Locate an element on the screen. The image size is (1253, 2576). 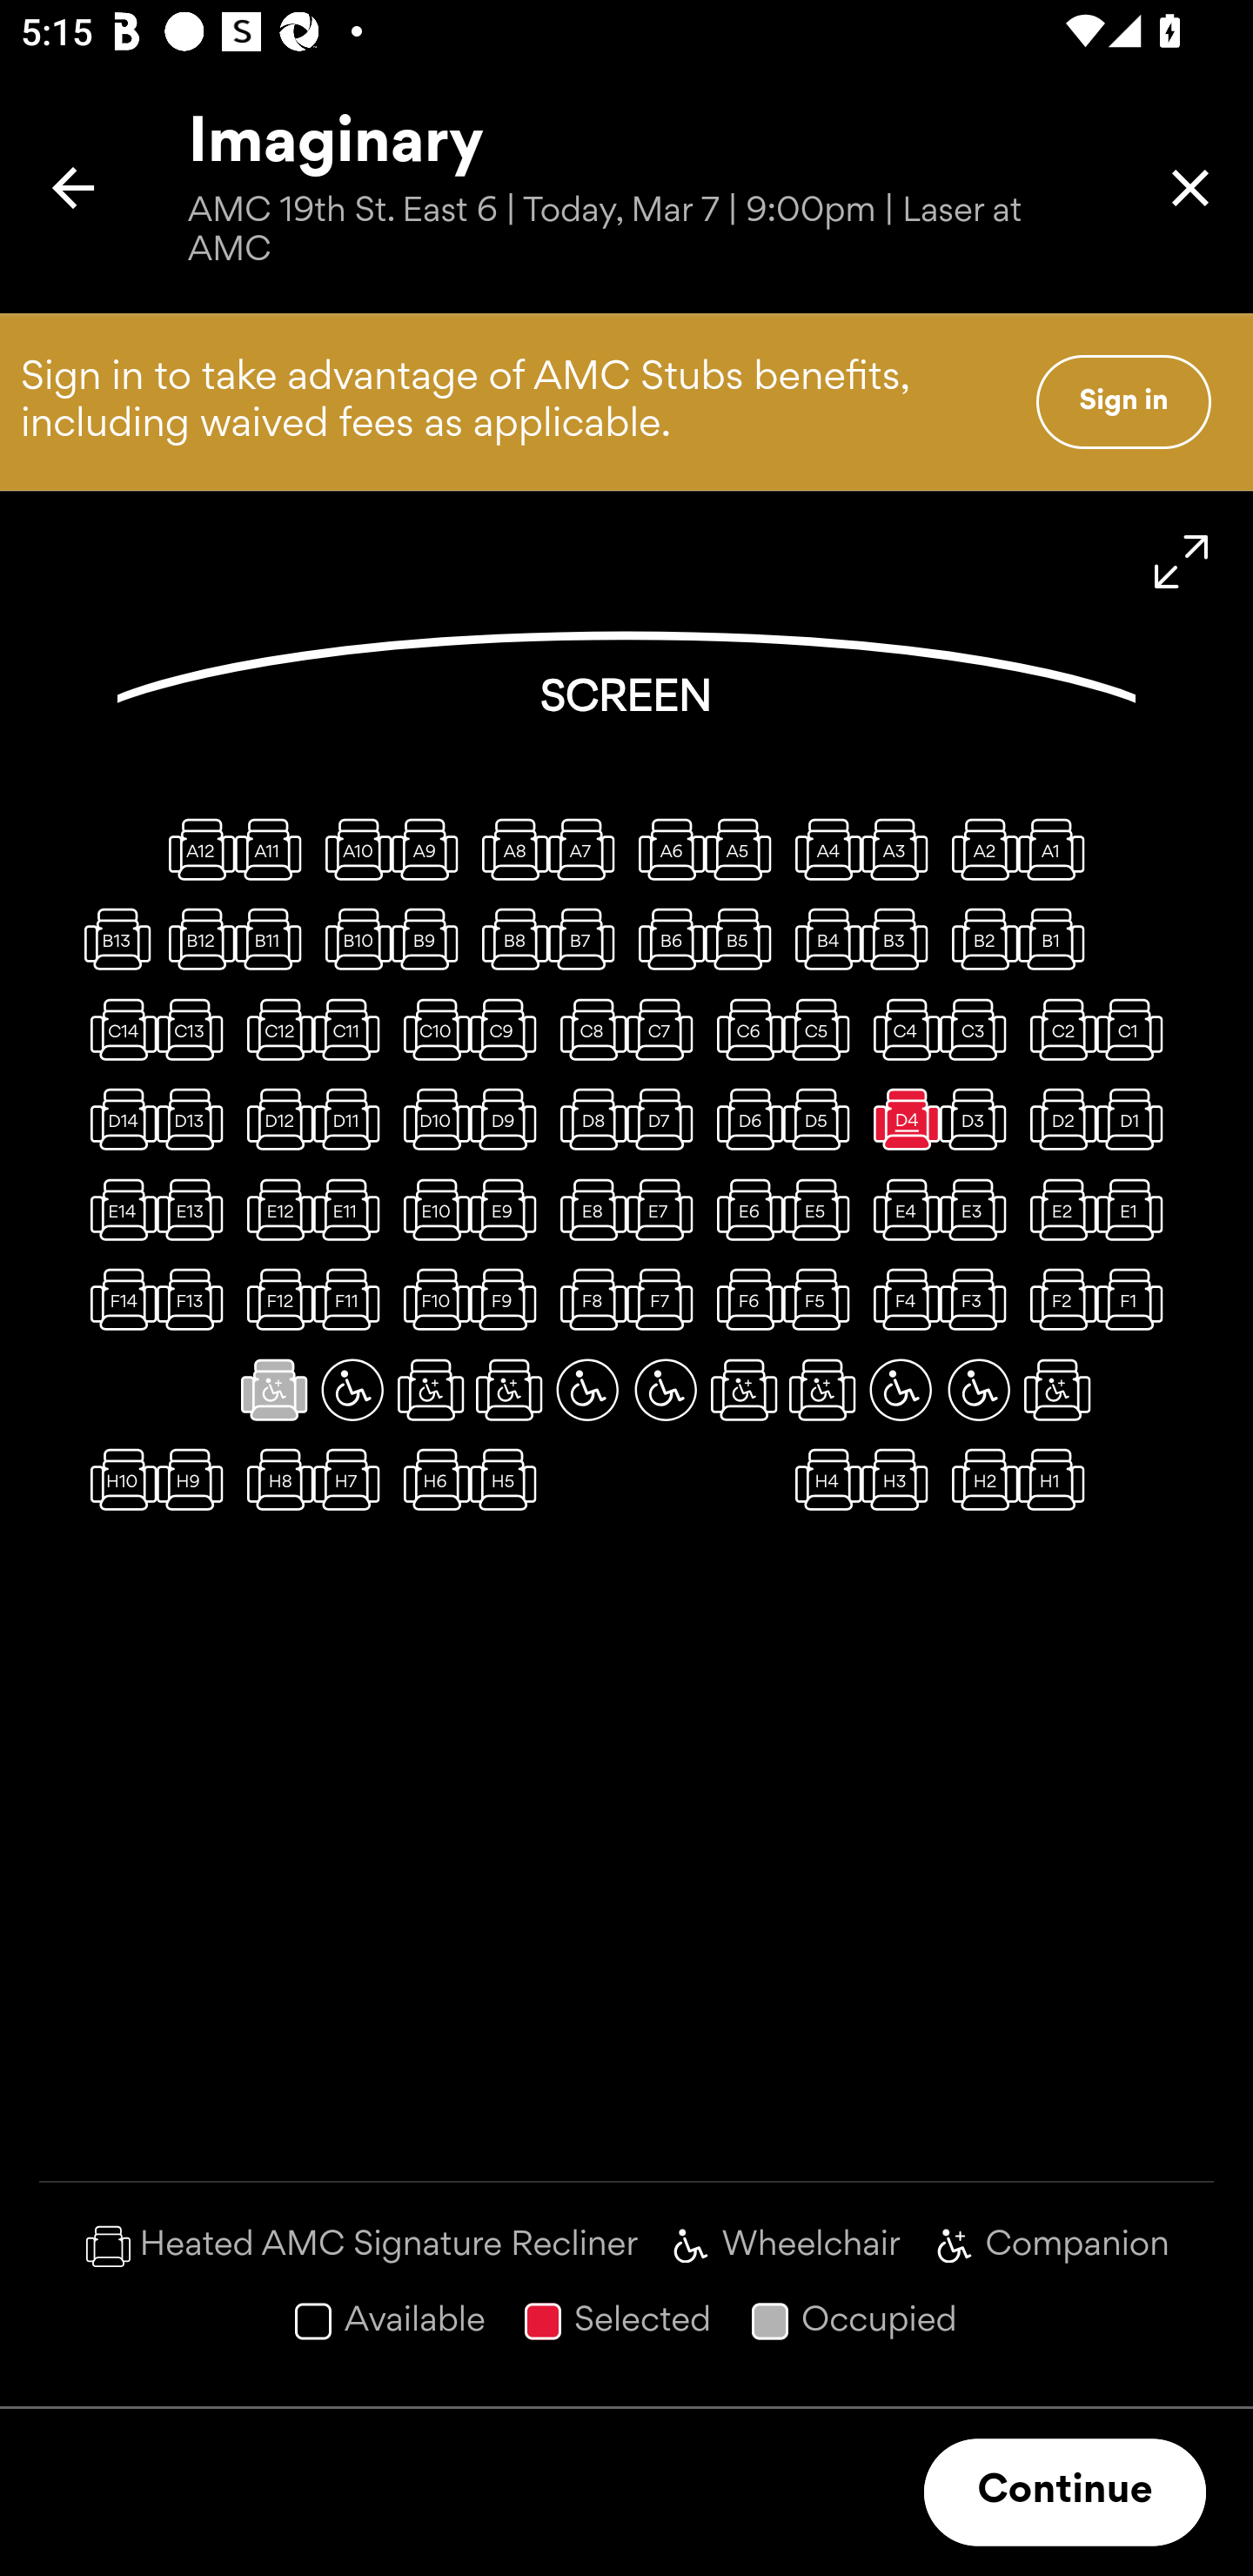
G5, Wheelchair companion seat, available is located at coordinates (743, 1389).